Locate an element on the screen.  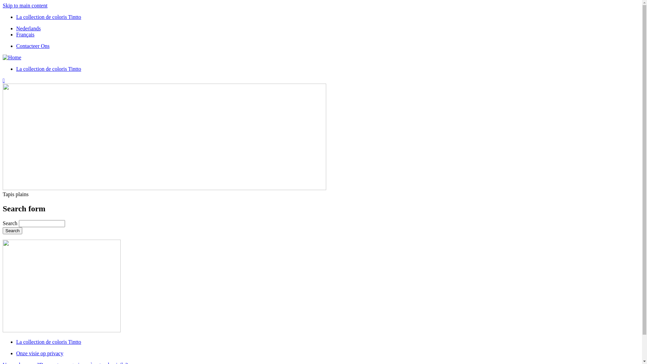
La collection de coloris Tintto is located at coordinates (49, 342).